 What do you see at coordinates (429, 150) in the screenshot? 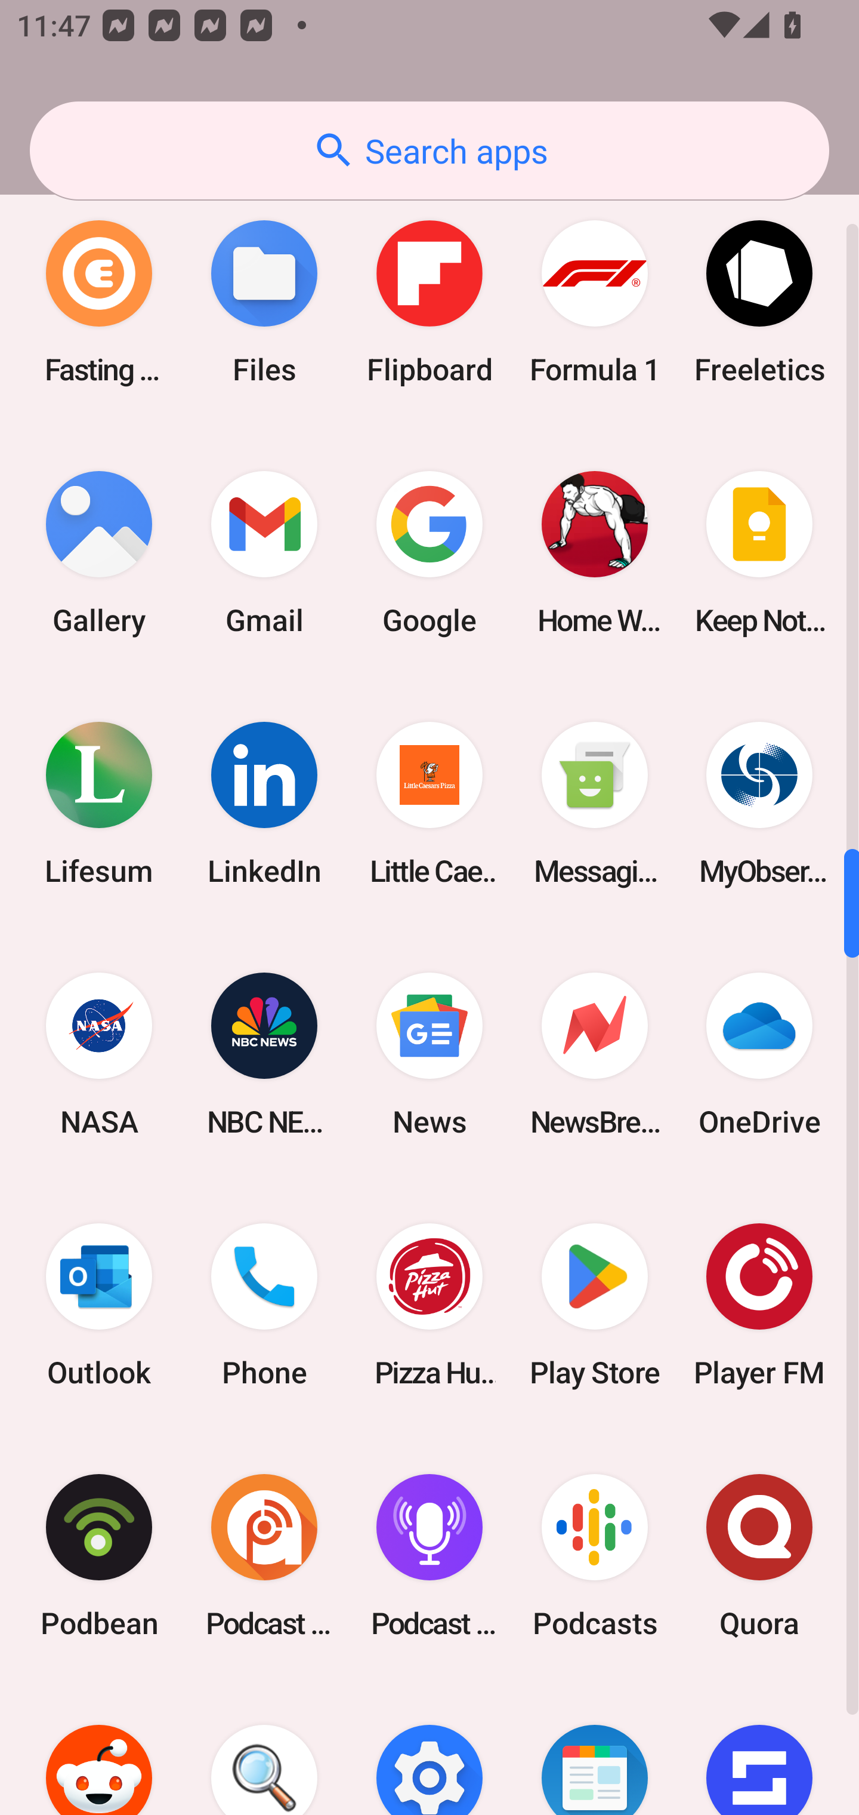
I see `  Search apps` at bounding box center [429, 150].